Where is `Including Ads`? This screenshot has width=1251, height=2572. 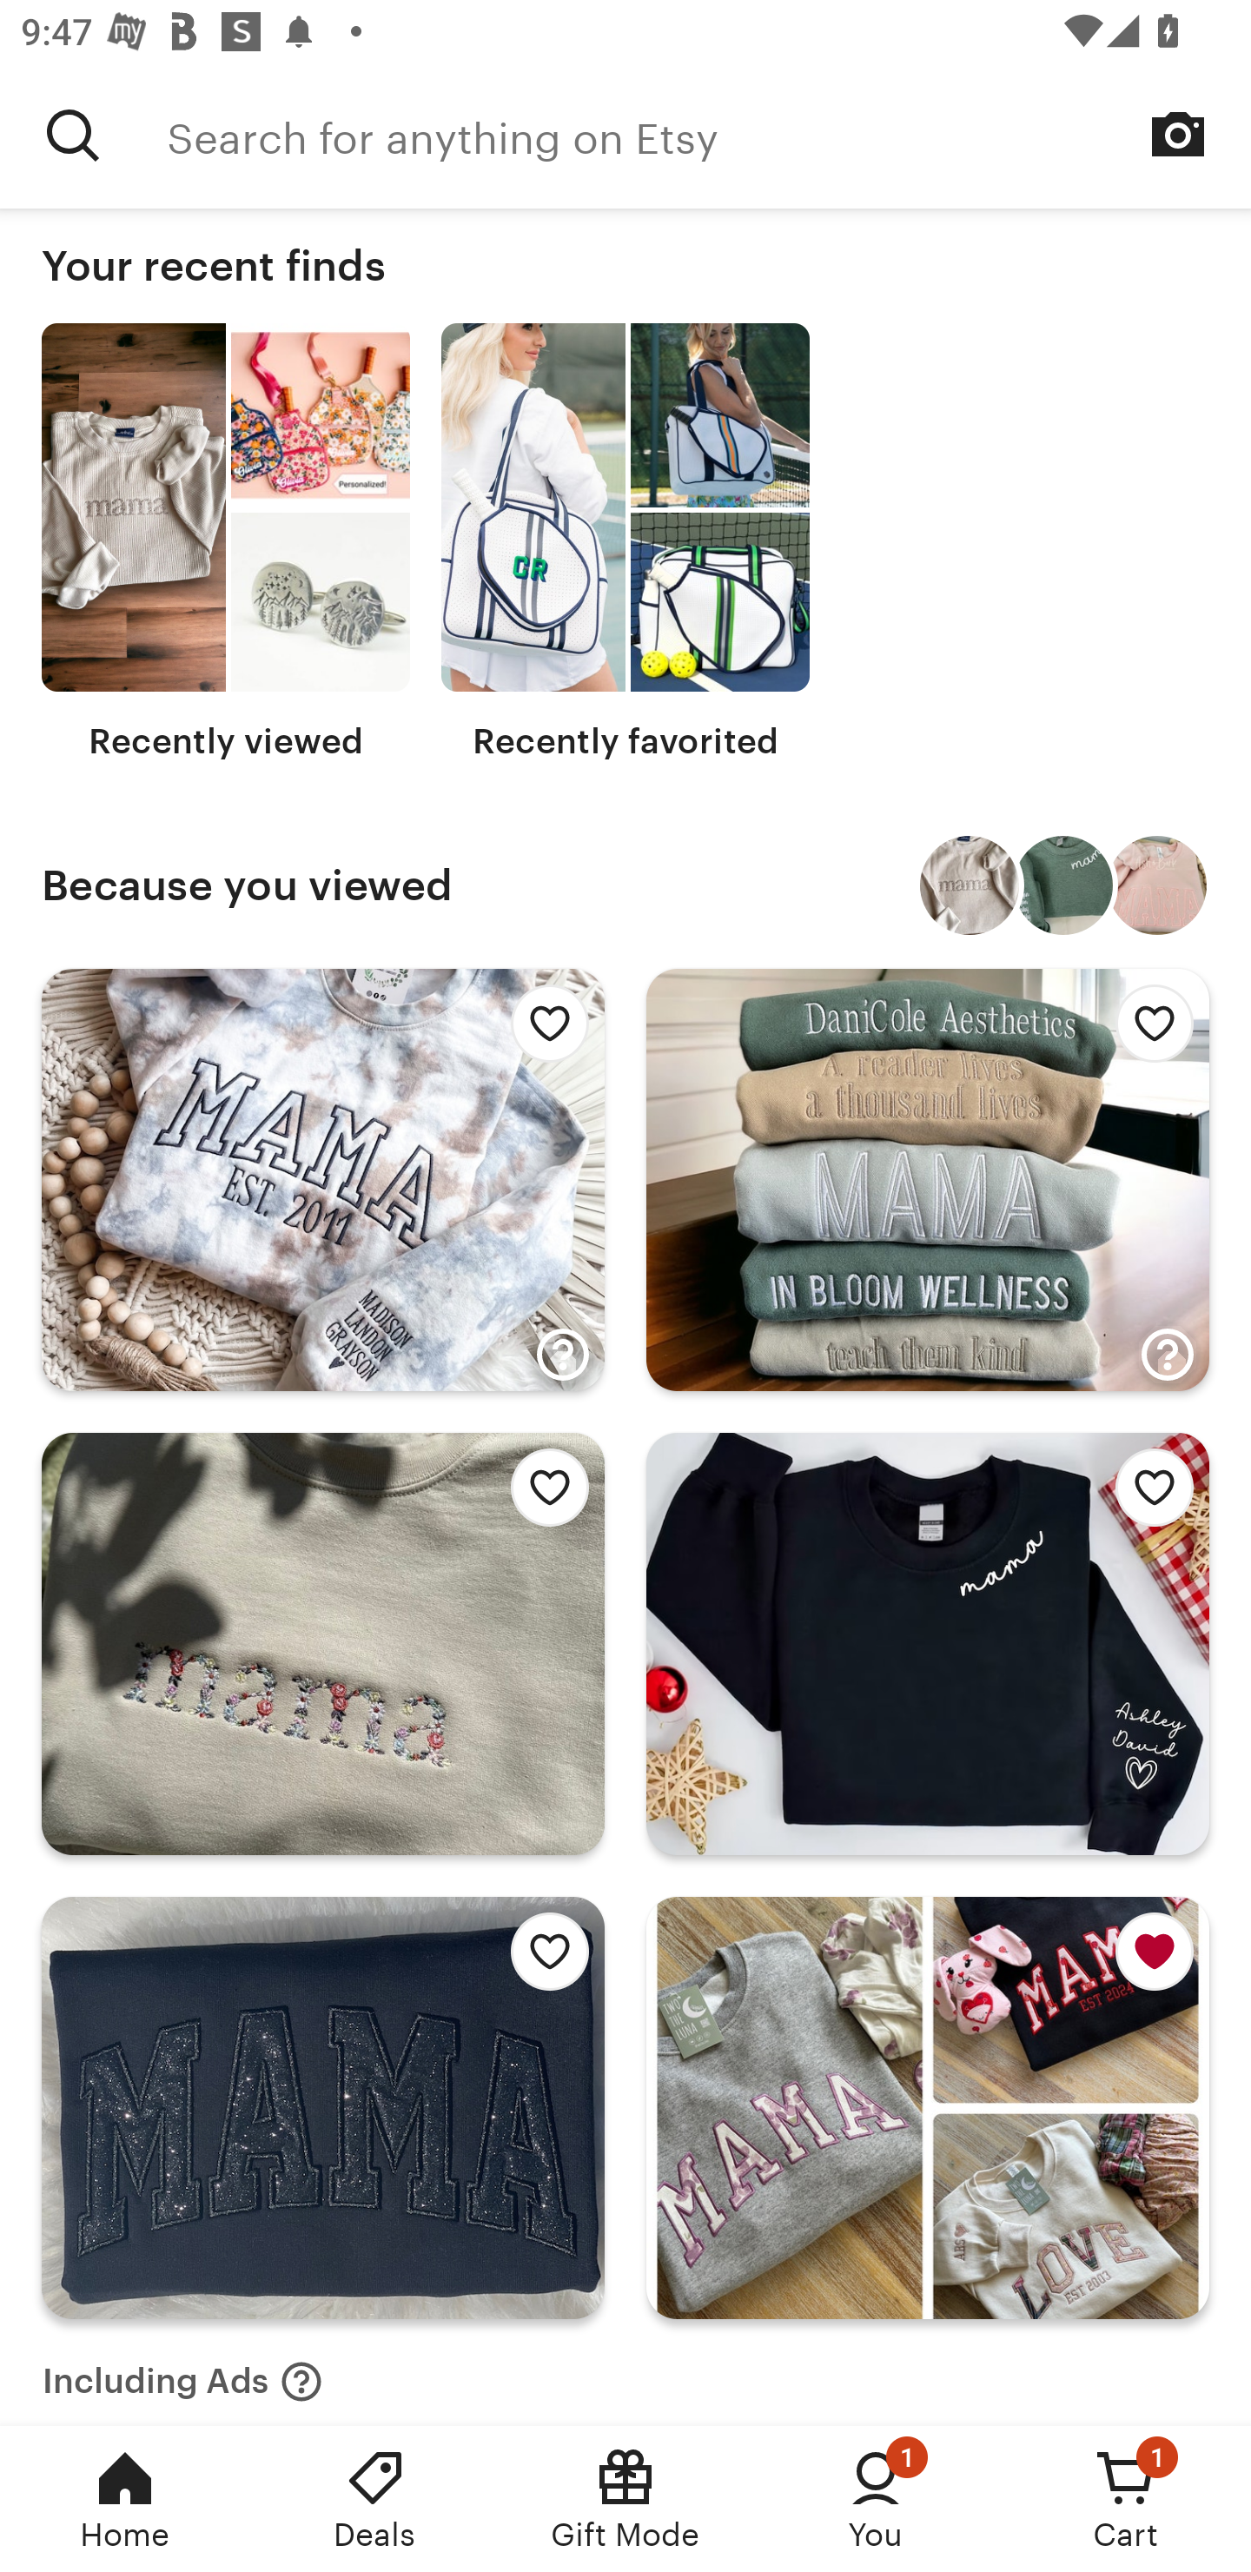 Including Ads is located at coordinates (182, 2372).